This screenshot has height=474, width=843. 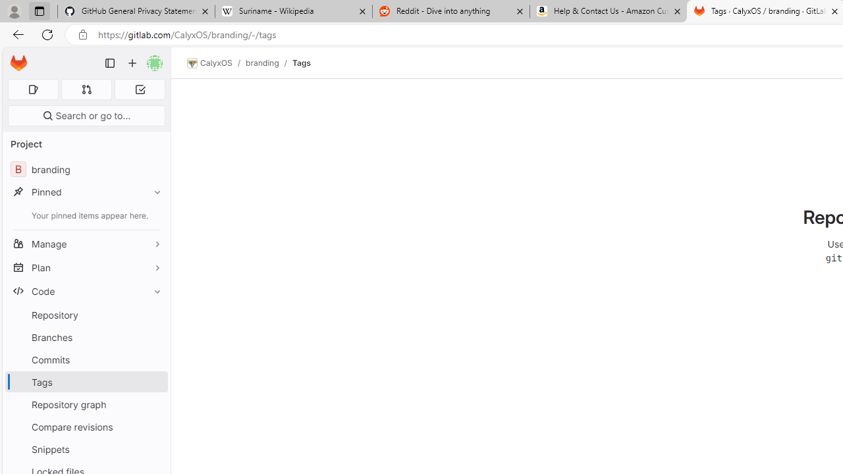 I want to click on Commits, so click(x=86, y=359).